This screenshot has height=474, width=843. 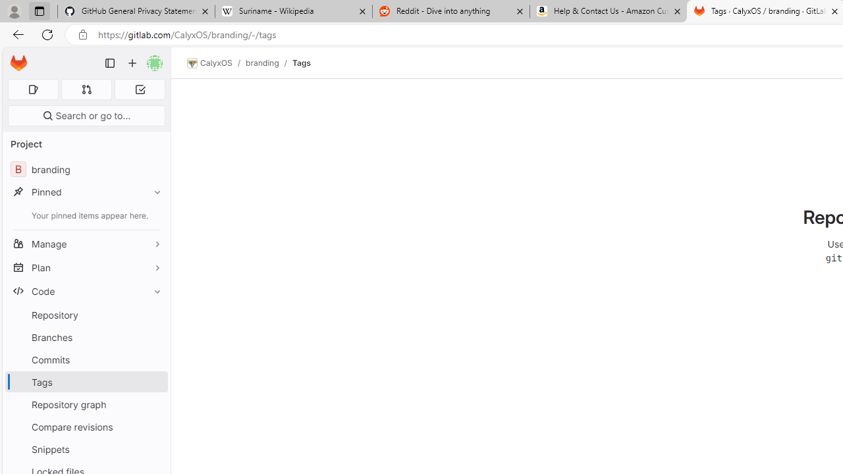 I want to click on Commits, so click(x=86, y=359).